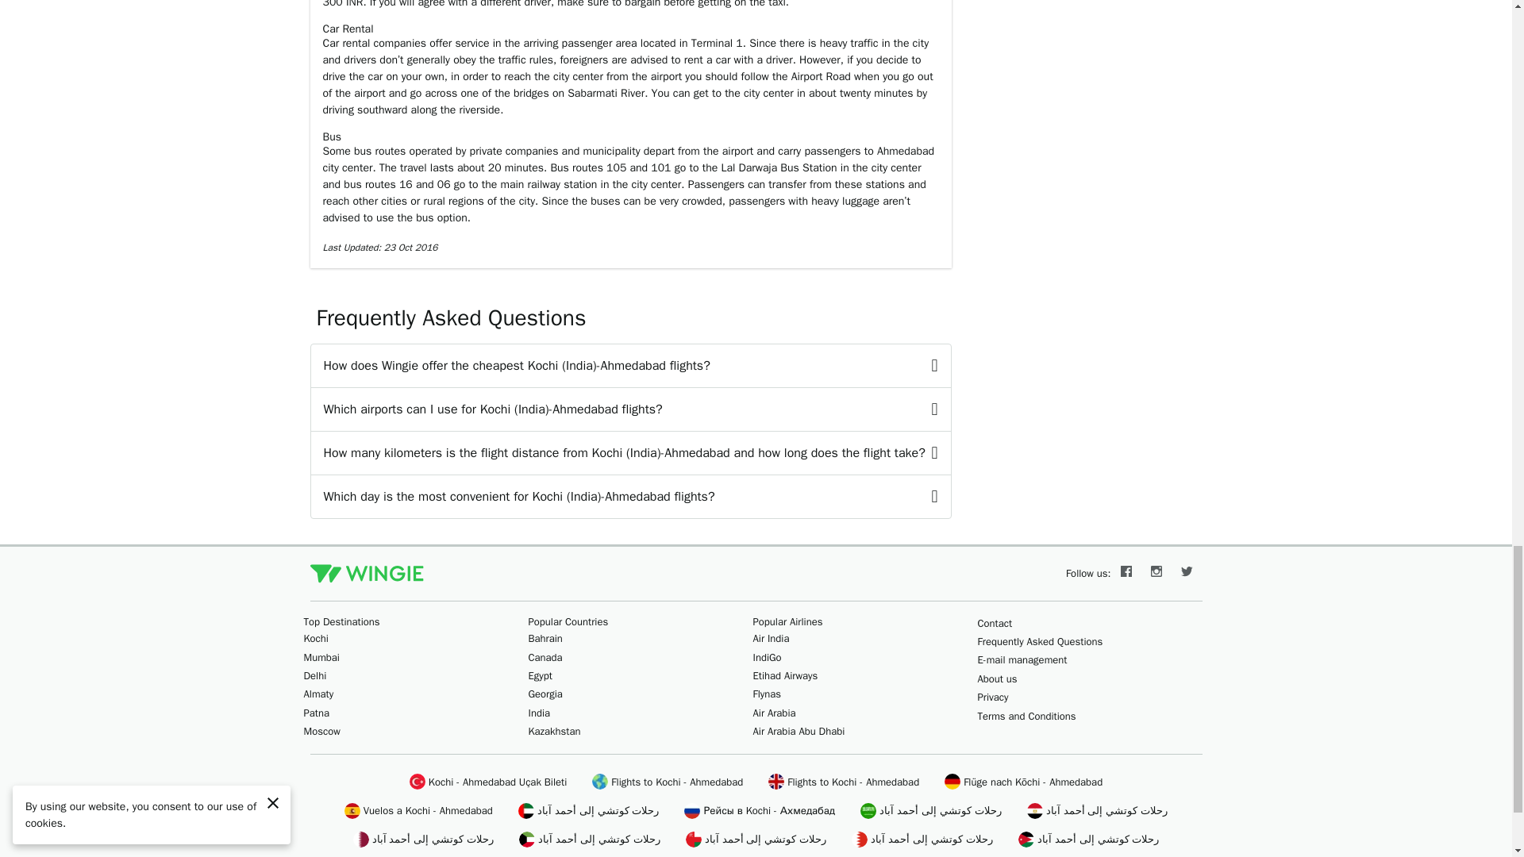  Describe the element at coordinates (1126, 573) in the screenshot. I see `Facebook` at that location.